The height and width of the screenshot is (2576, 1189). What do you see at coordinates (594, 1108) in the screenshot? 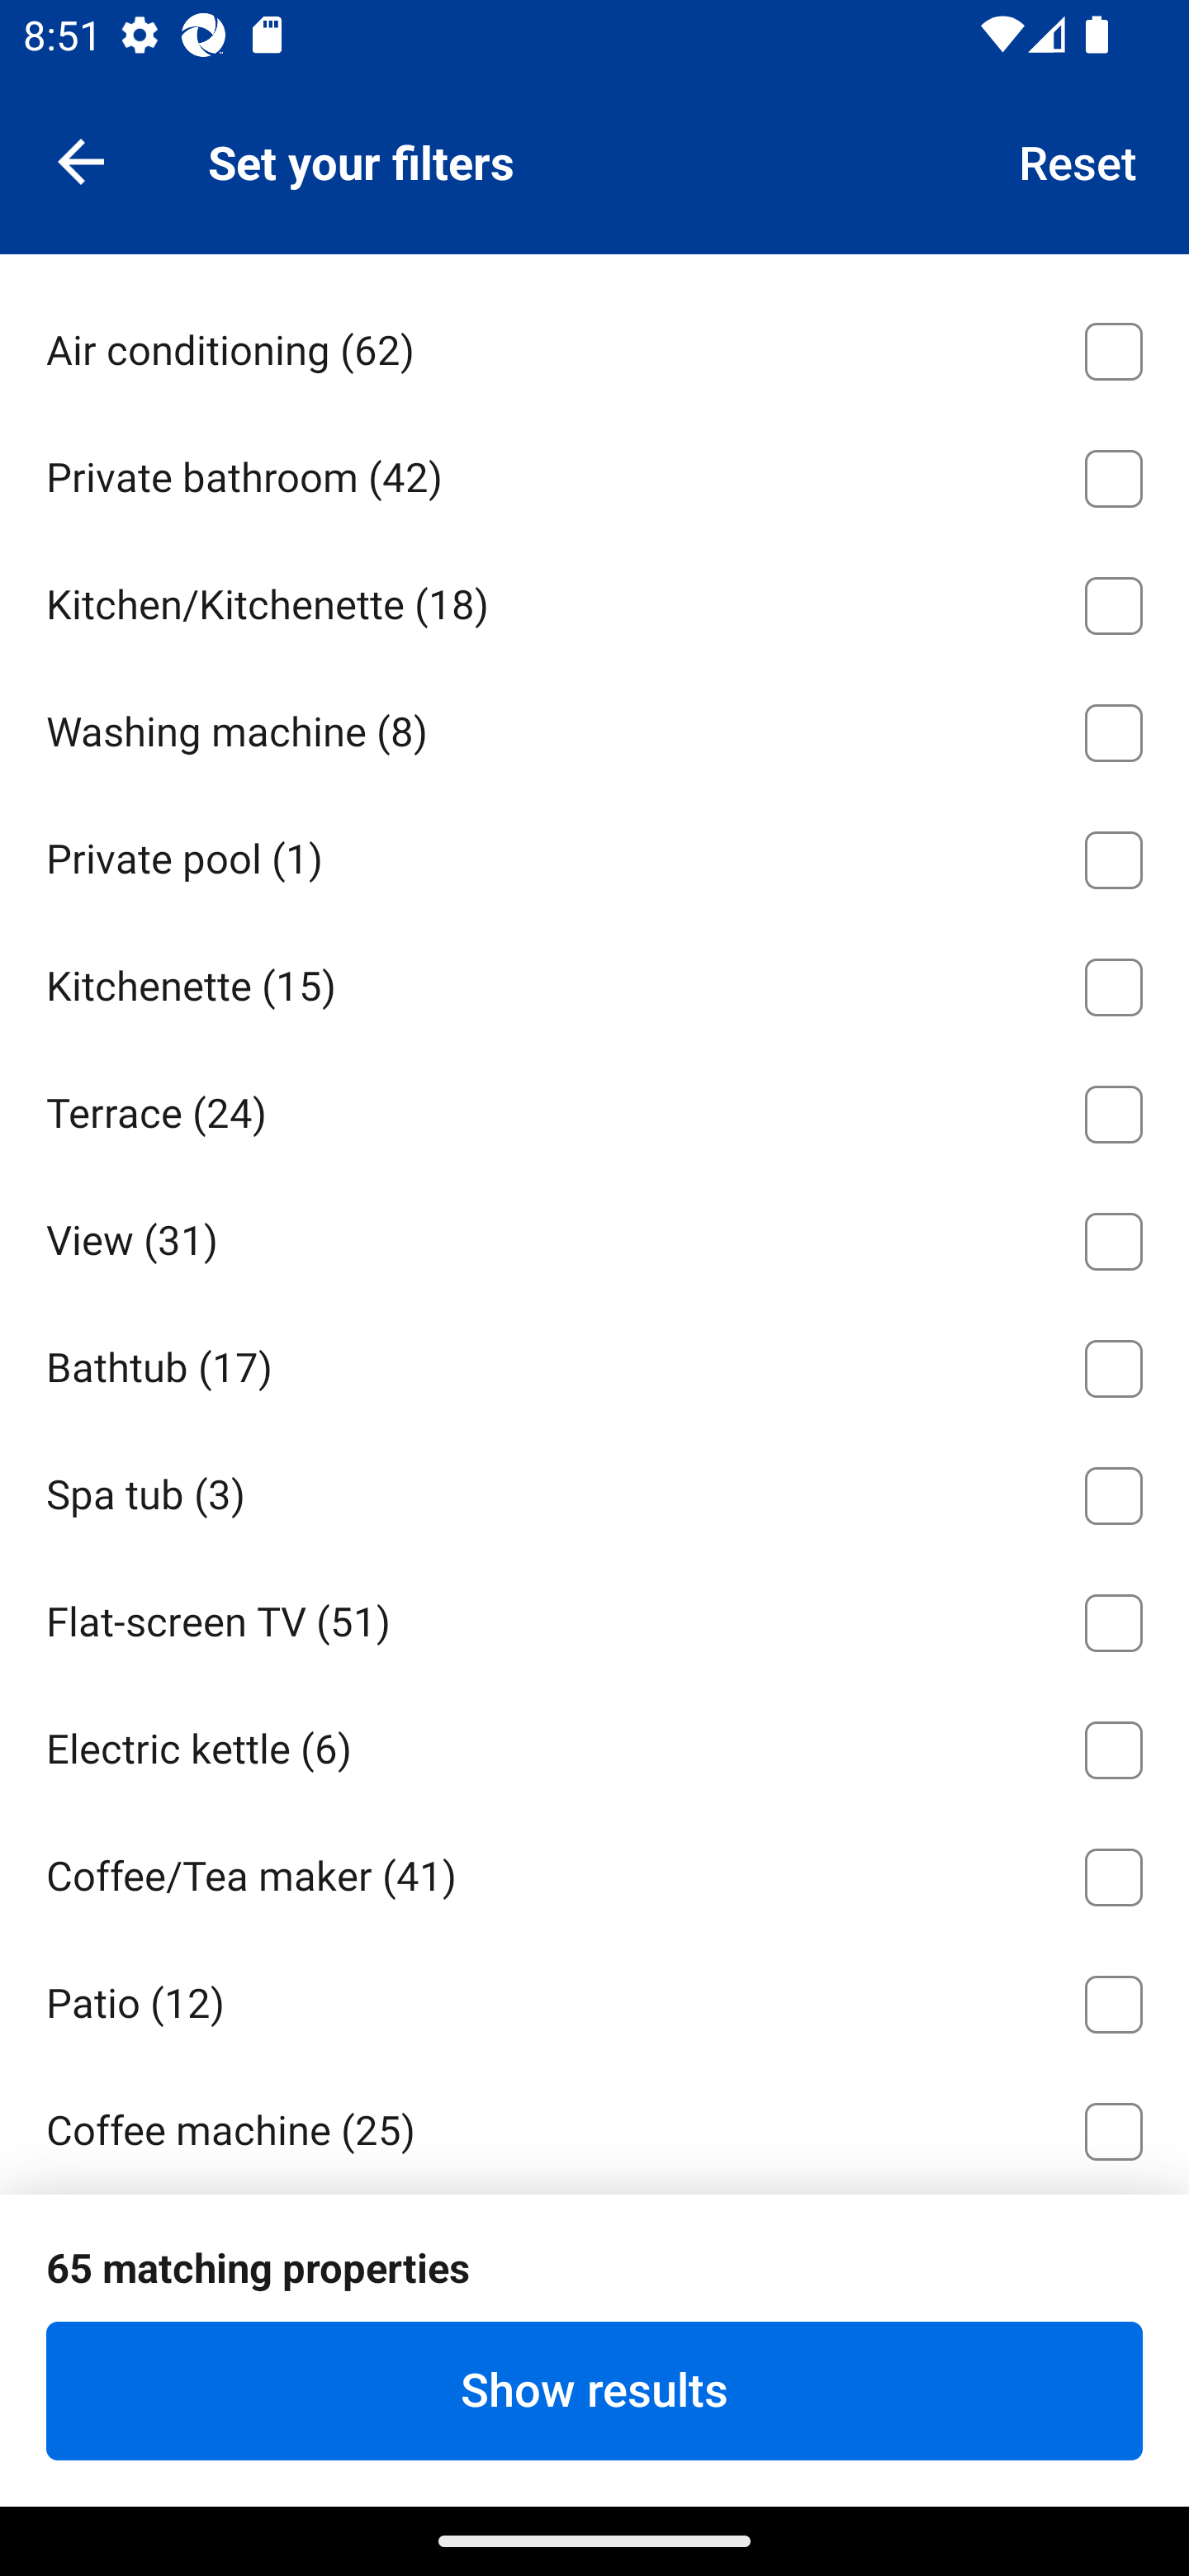
I see `Terrace ⁦(24)` at bounding box center [594, 1108].